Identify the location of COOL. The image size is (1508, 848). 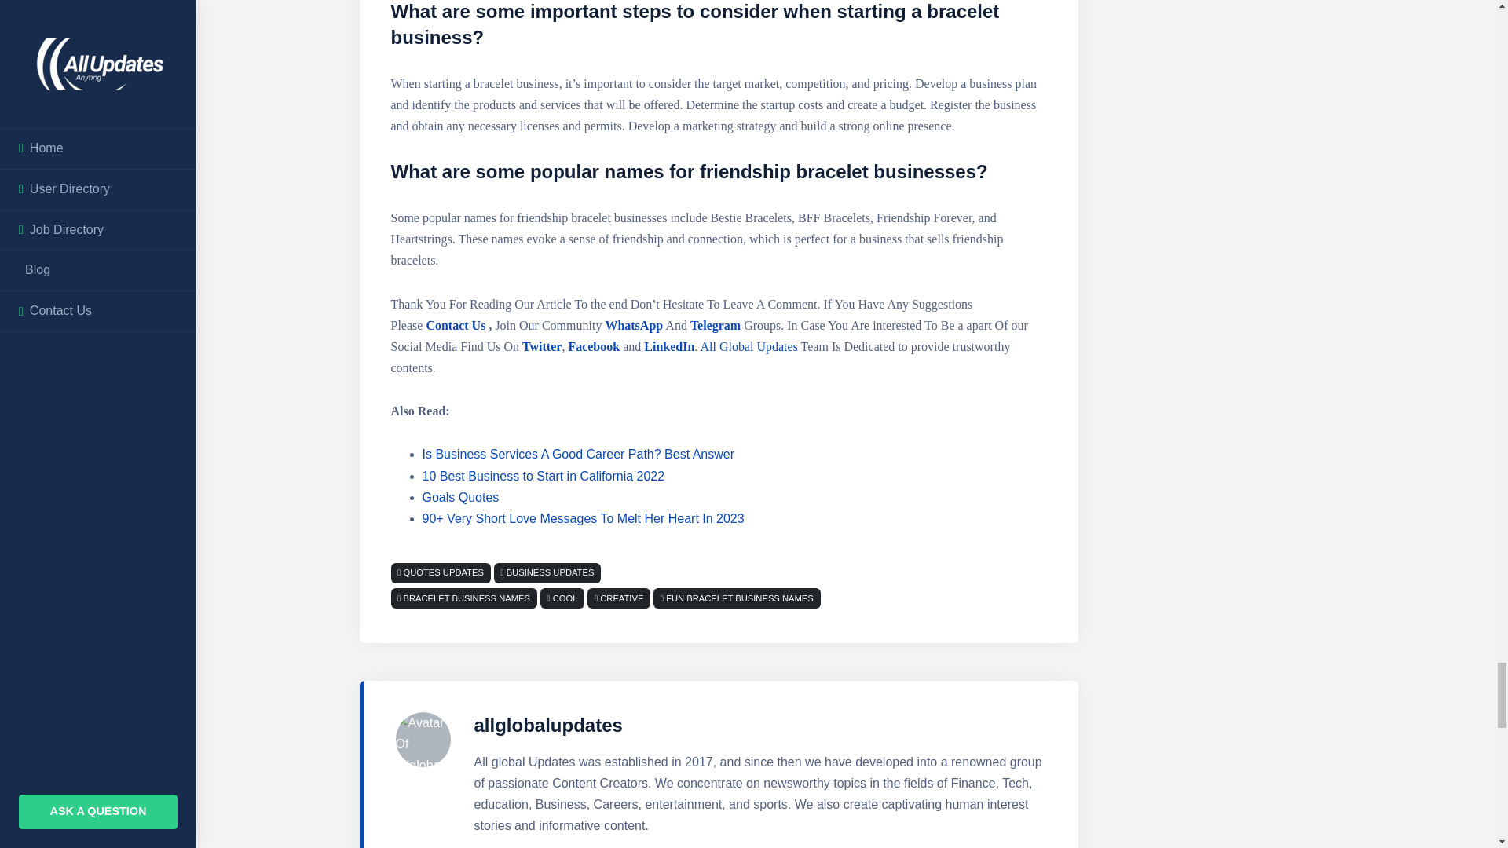
(565, 598).